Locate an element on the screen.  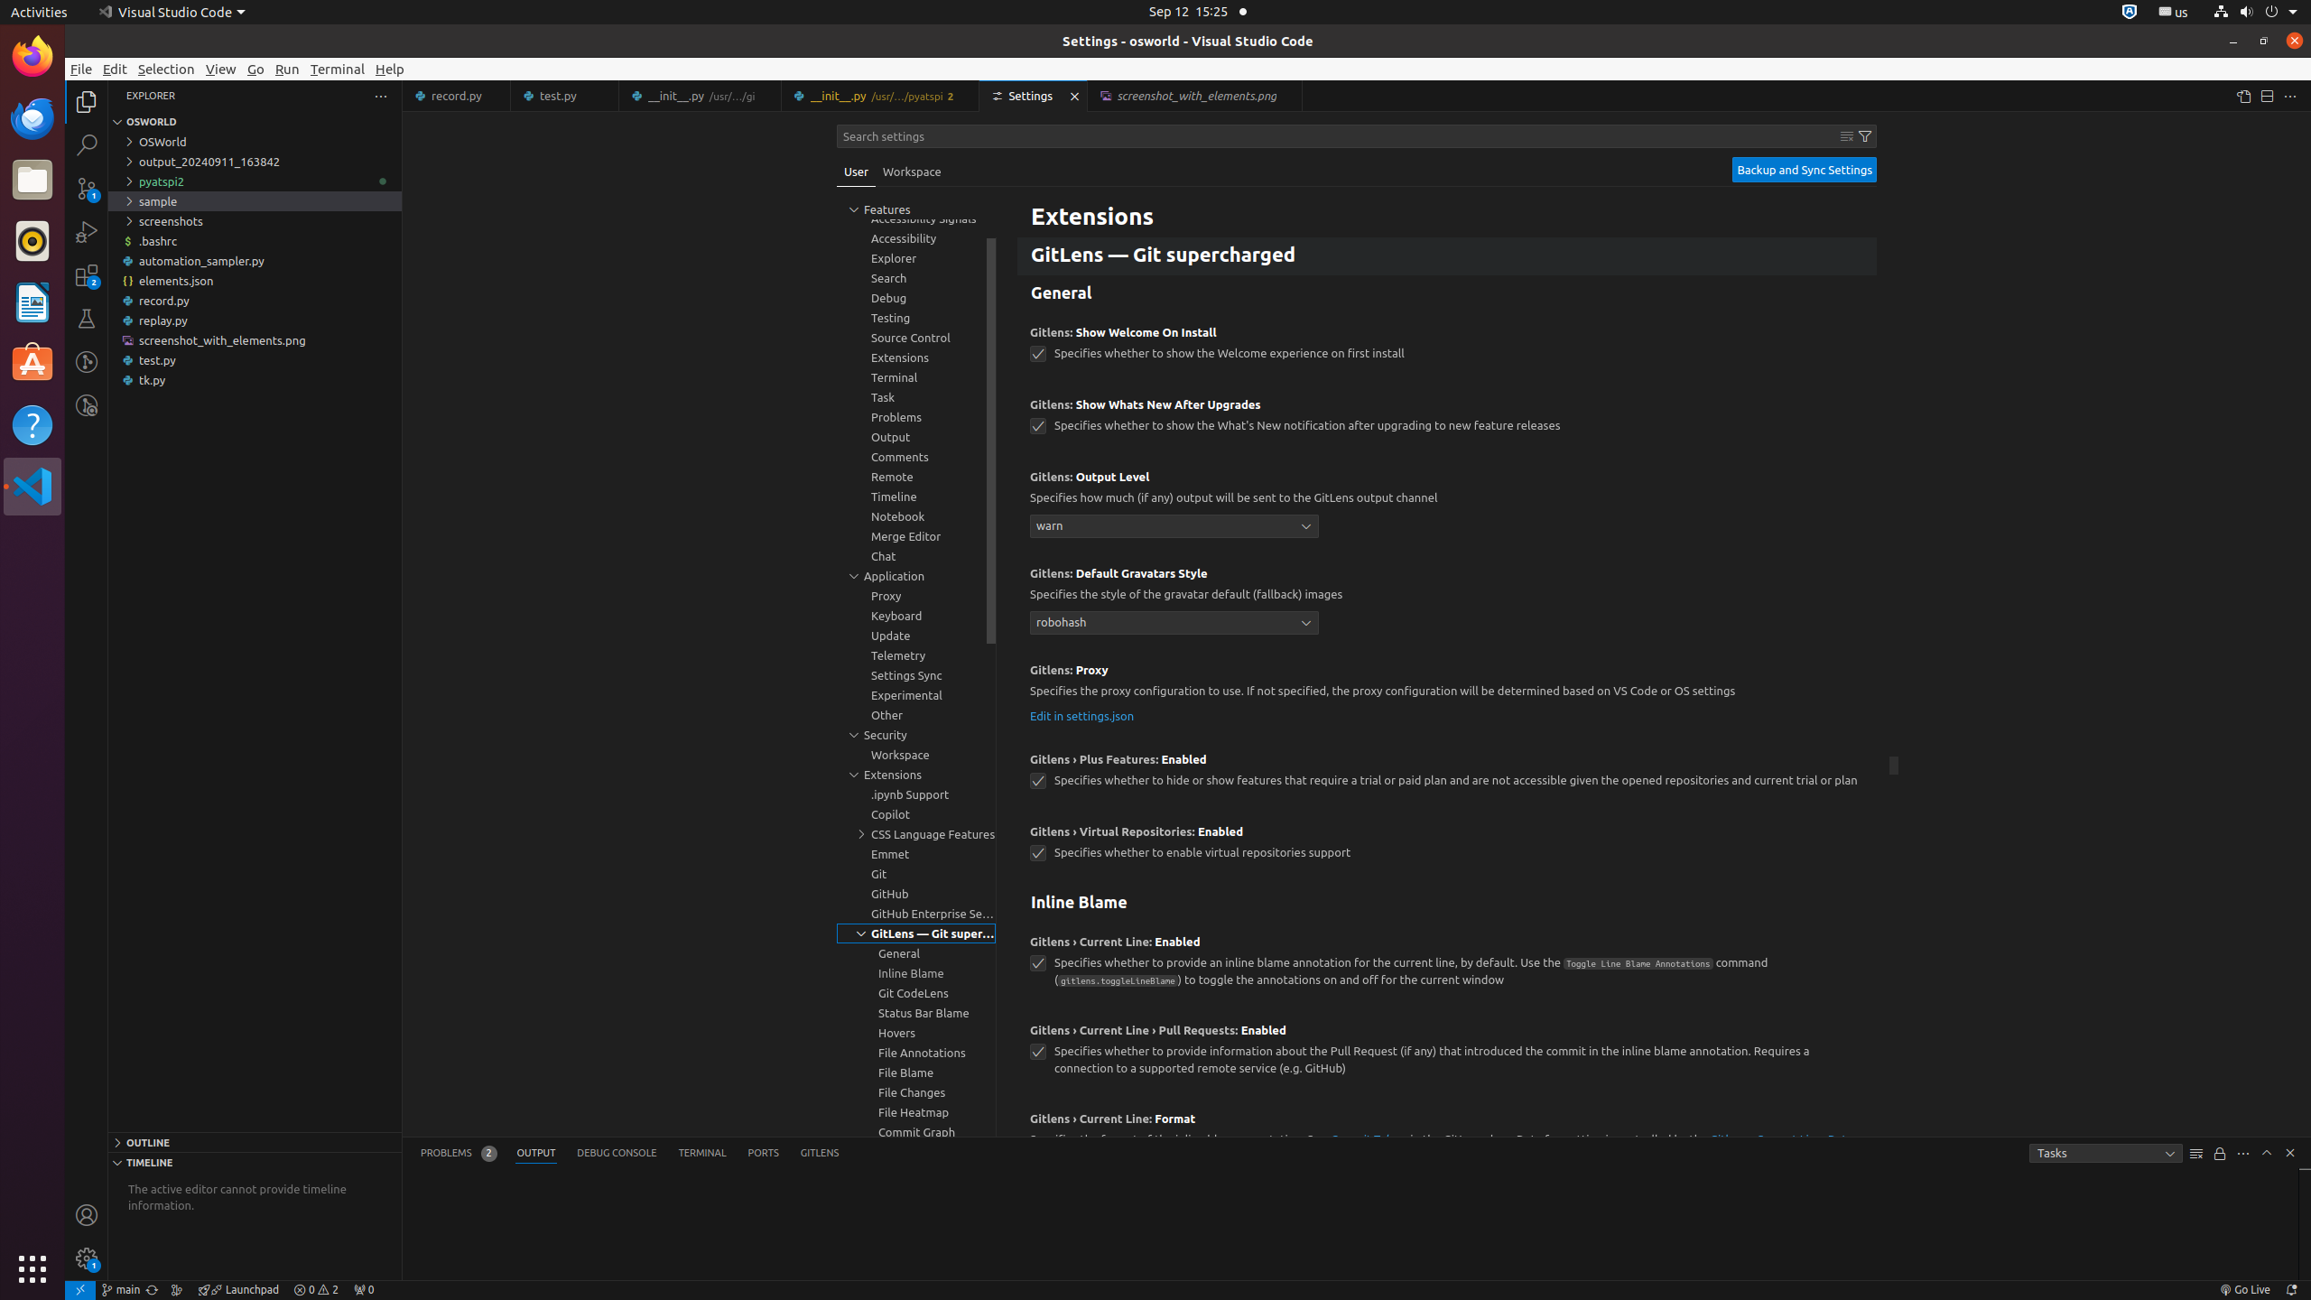
Manage - New Code update available. is located at coordinates (87, 1258).